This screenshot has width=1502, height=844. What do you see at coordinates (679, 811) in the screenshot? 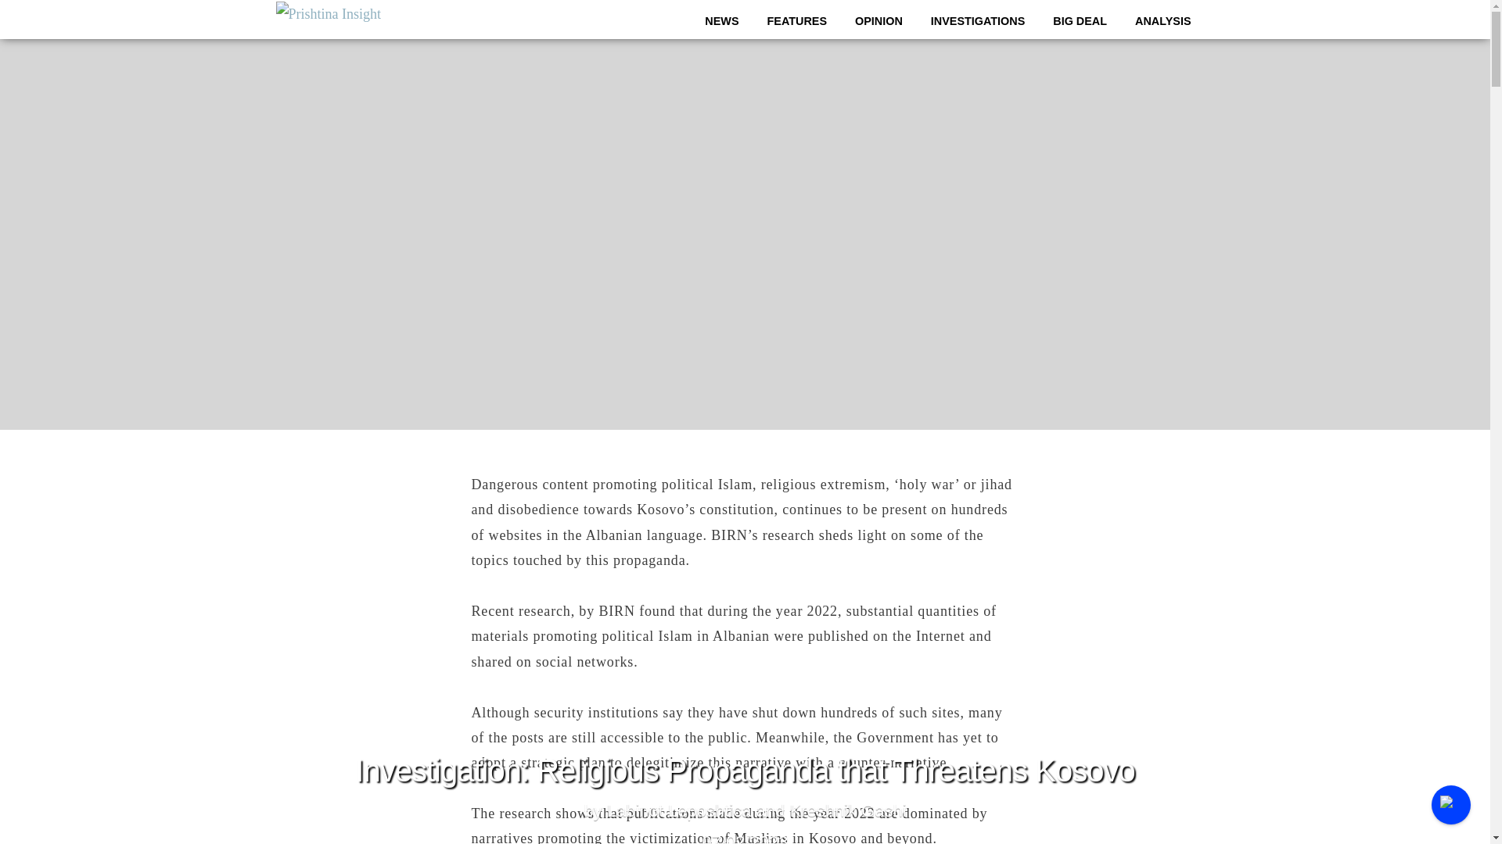
I see `Labinot Leposhtica` at bounding box center [679, 811].